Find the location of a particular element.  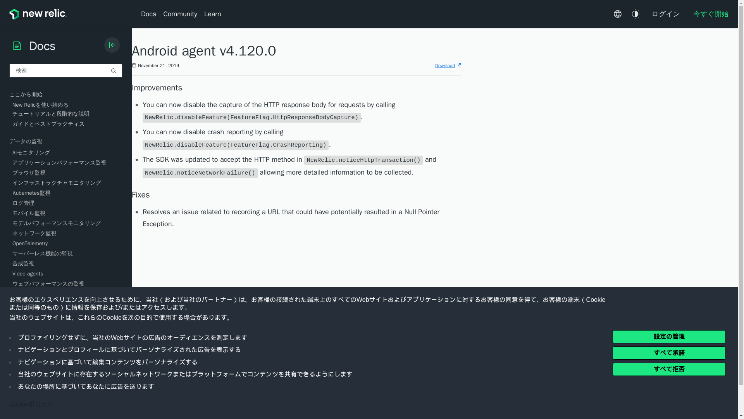

Docs is located at coordinates (150, 14).